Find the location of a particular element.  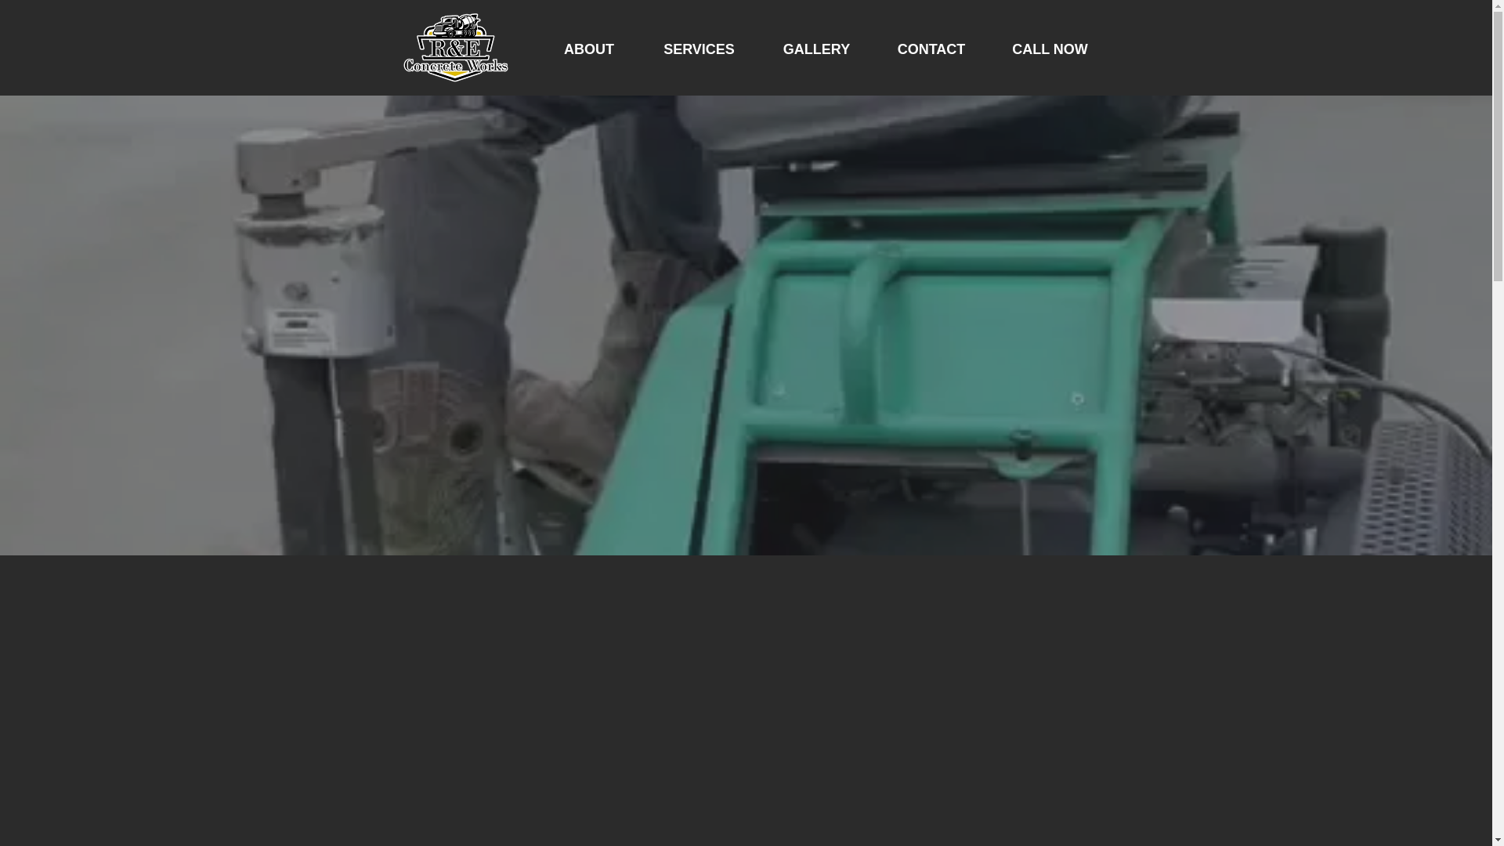

SERVICES is located at coordinates (699, 47).